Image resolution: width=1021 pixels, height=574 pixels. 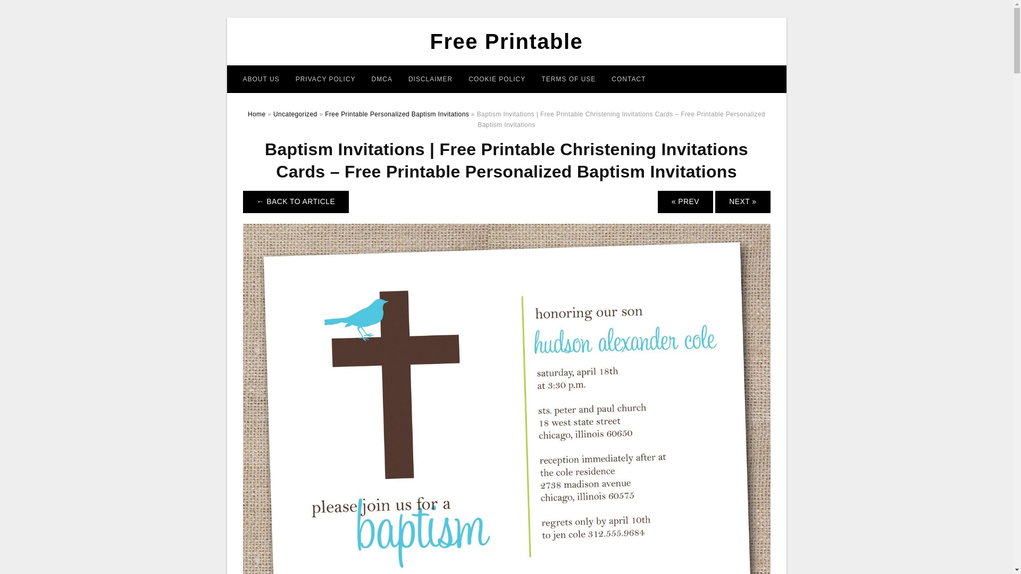 What do you see at coordinates (568, 79) in the screenshot?
I see `TERMS OF USE` at bounding box center [568, 79].